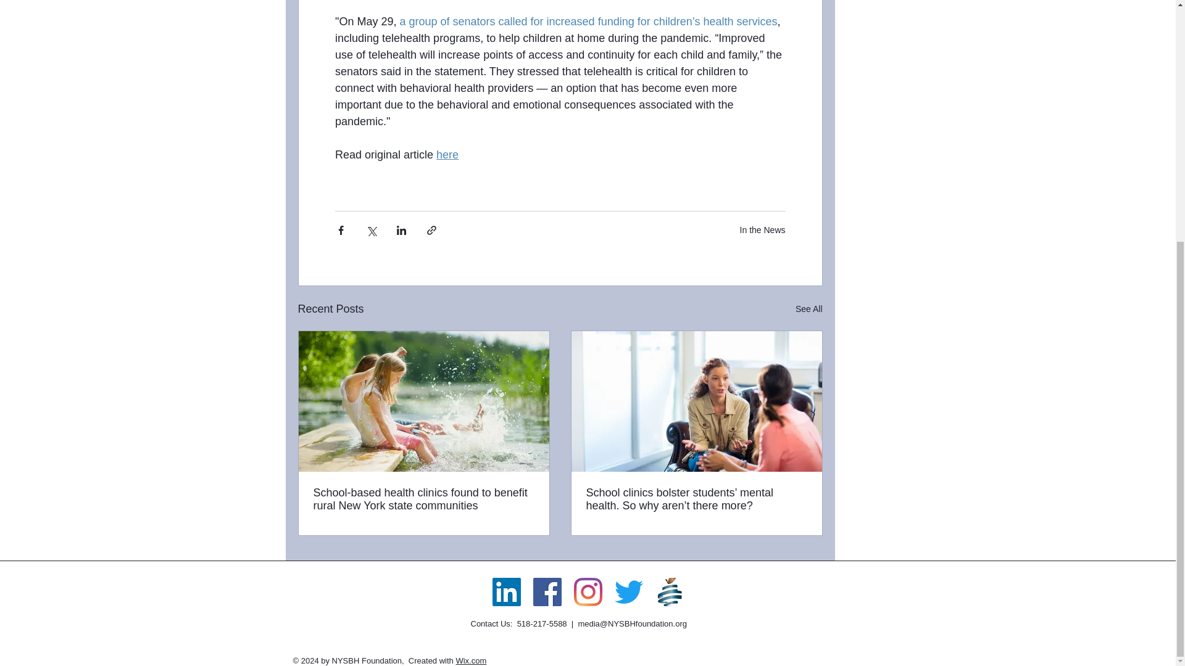 Image resolution: width=1185 pixels, height=666 pixels. I want to click on In the News, so click(762, 230).